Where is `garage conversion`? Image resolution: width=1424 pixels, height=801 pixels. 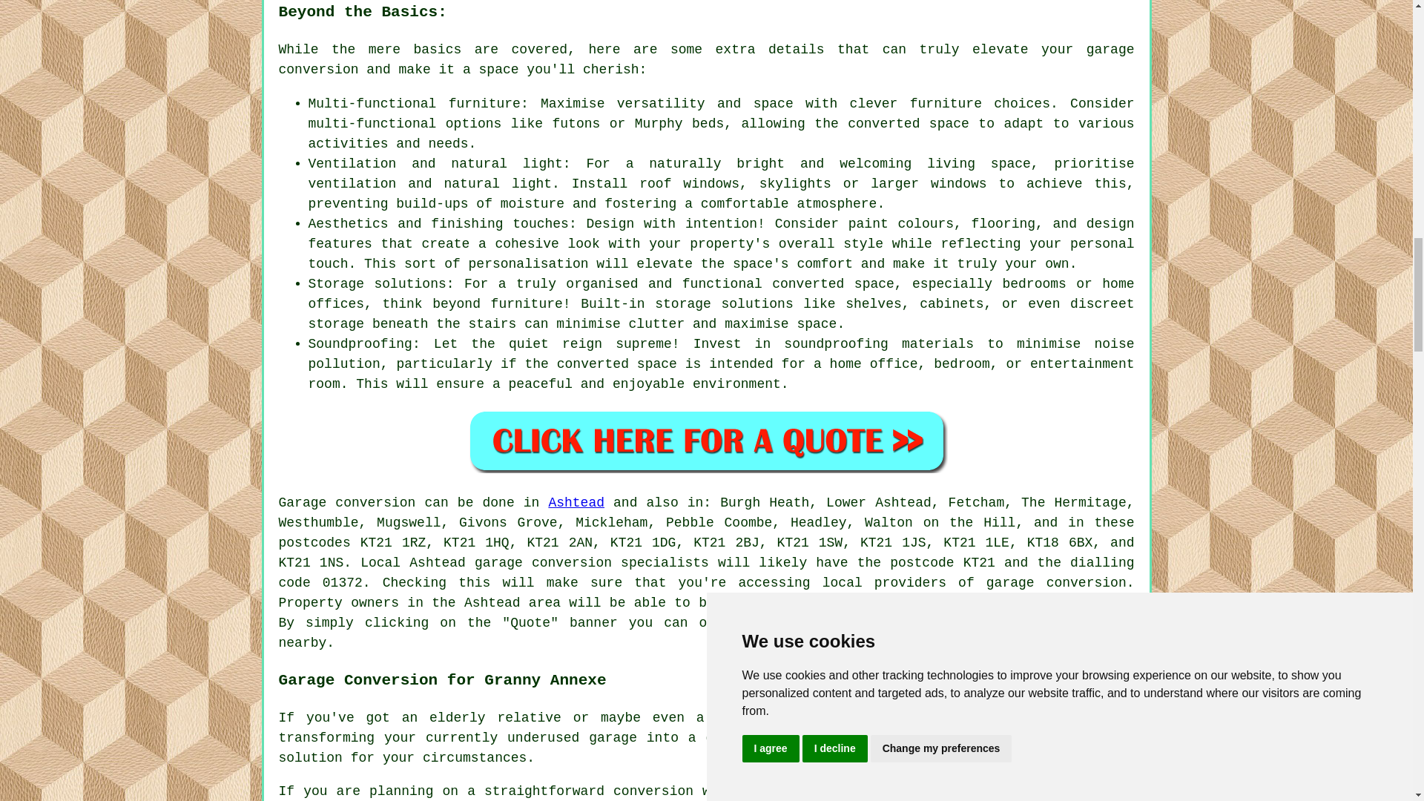 garage conversion is located at coordinates (707, 59).